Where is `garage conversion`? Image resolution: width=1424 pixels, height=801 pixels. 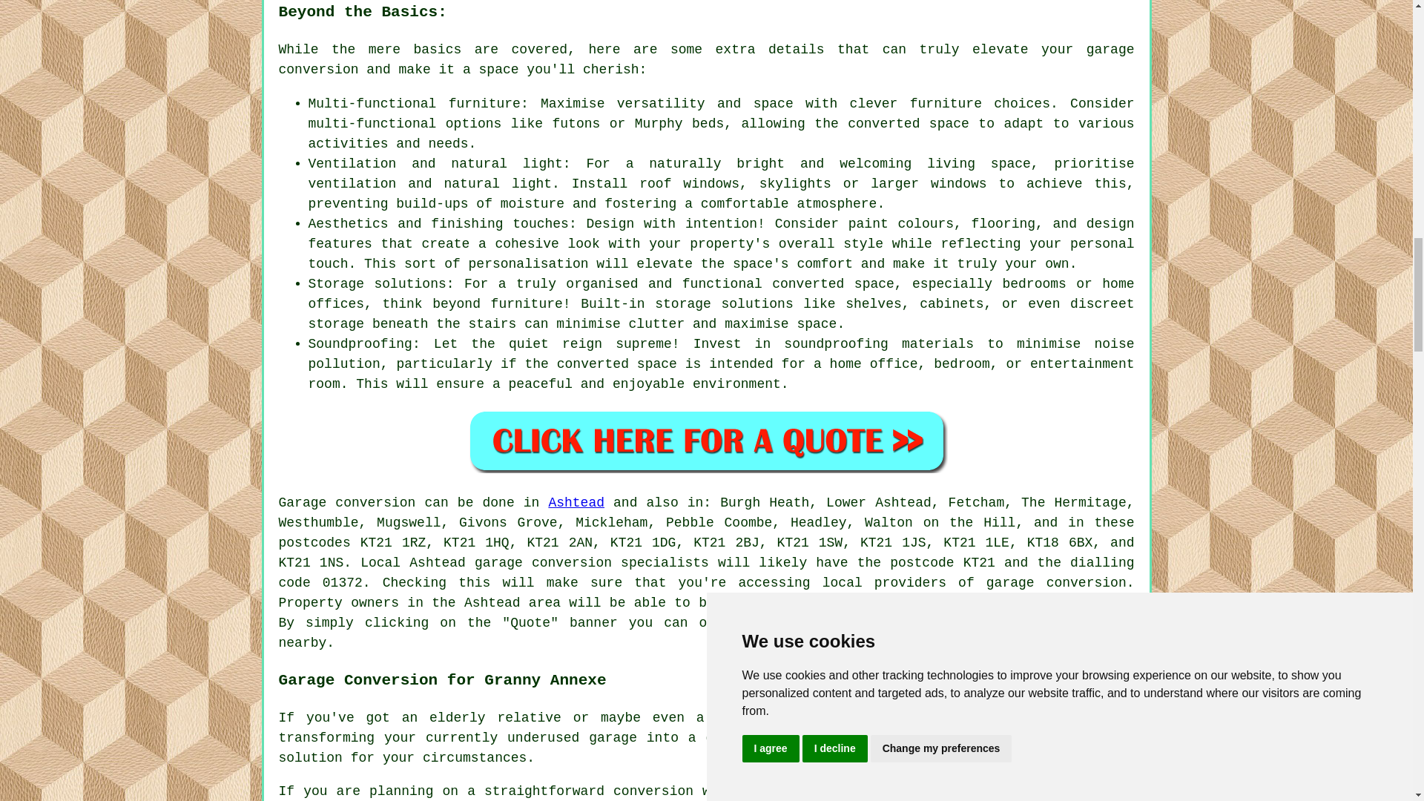 garage conversion is located at coordinates (707, 59).